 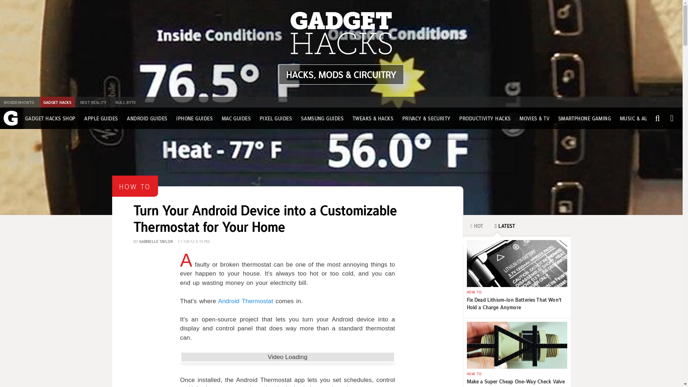 What do you see at coordinates (156, 241) in the screenshot?
I see `GABRIELLE TAYLOR` at bounding box center [156, 241].